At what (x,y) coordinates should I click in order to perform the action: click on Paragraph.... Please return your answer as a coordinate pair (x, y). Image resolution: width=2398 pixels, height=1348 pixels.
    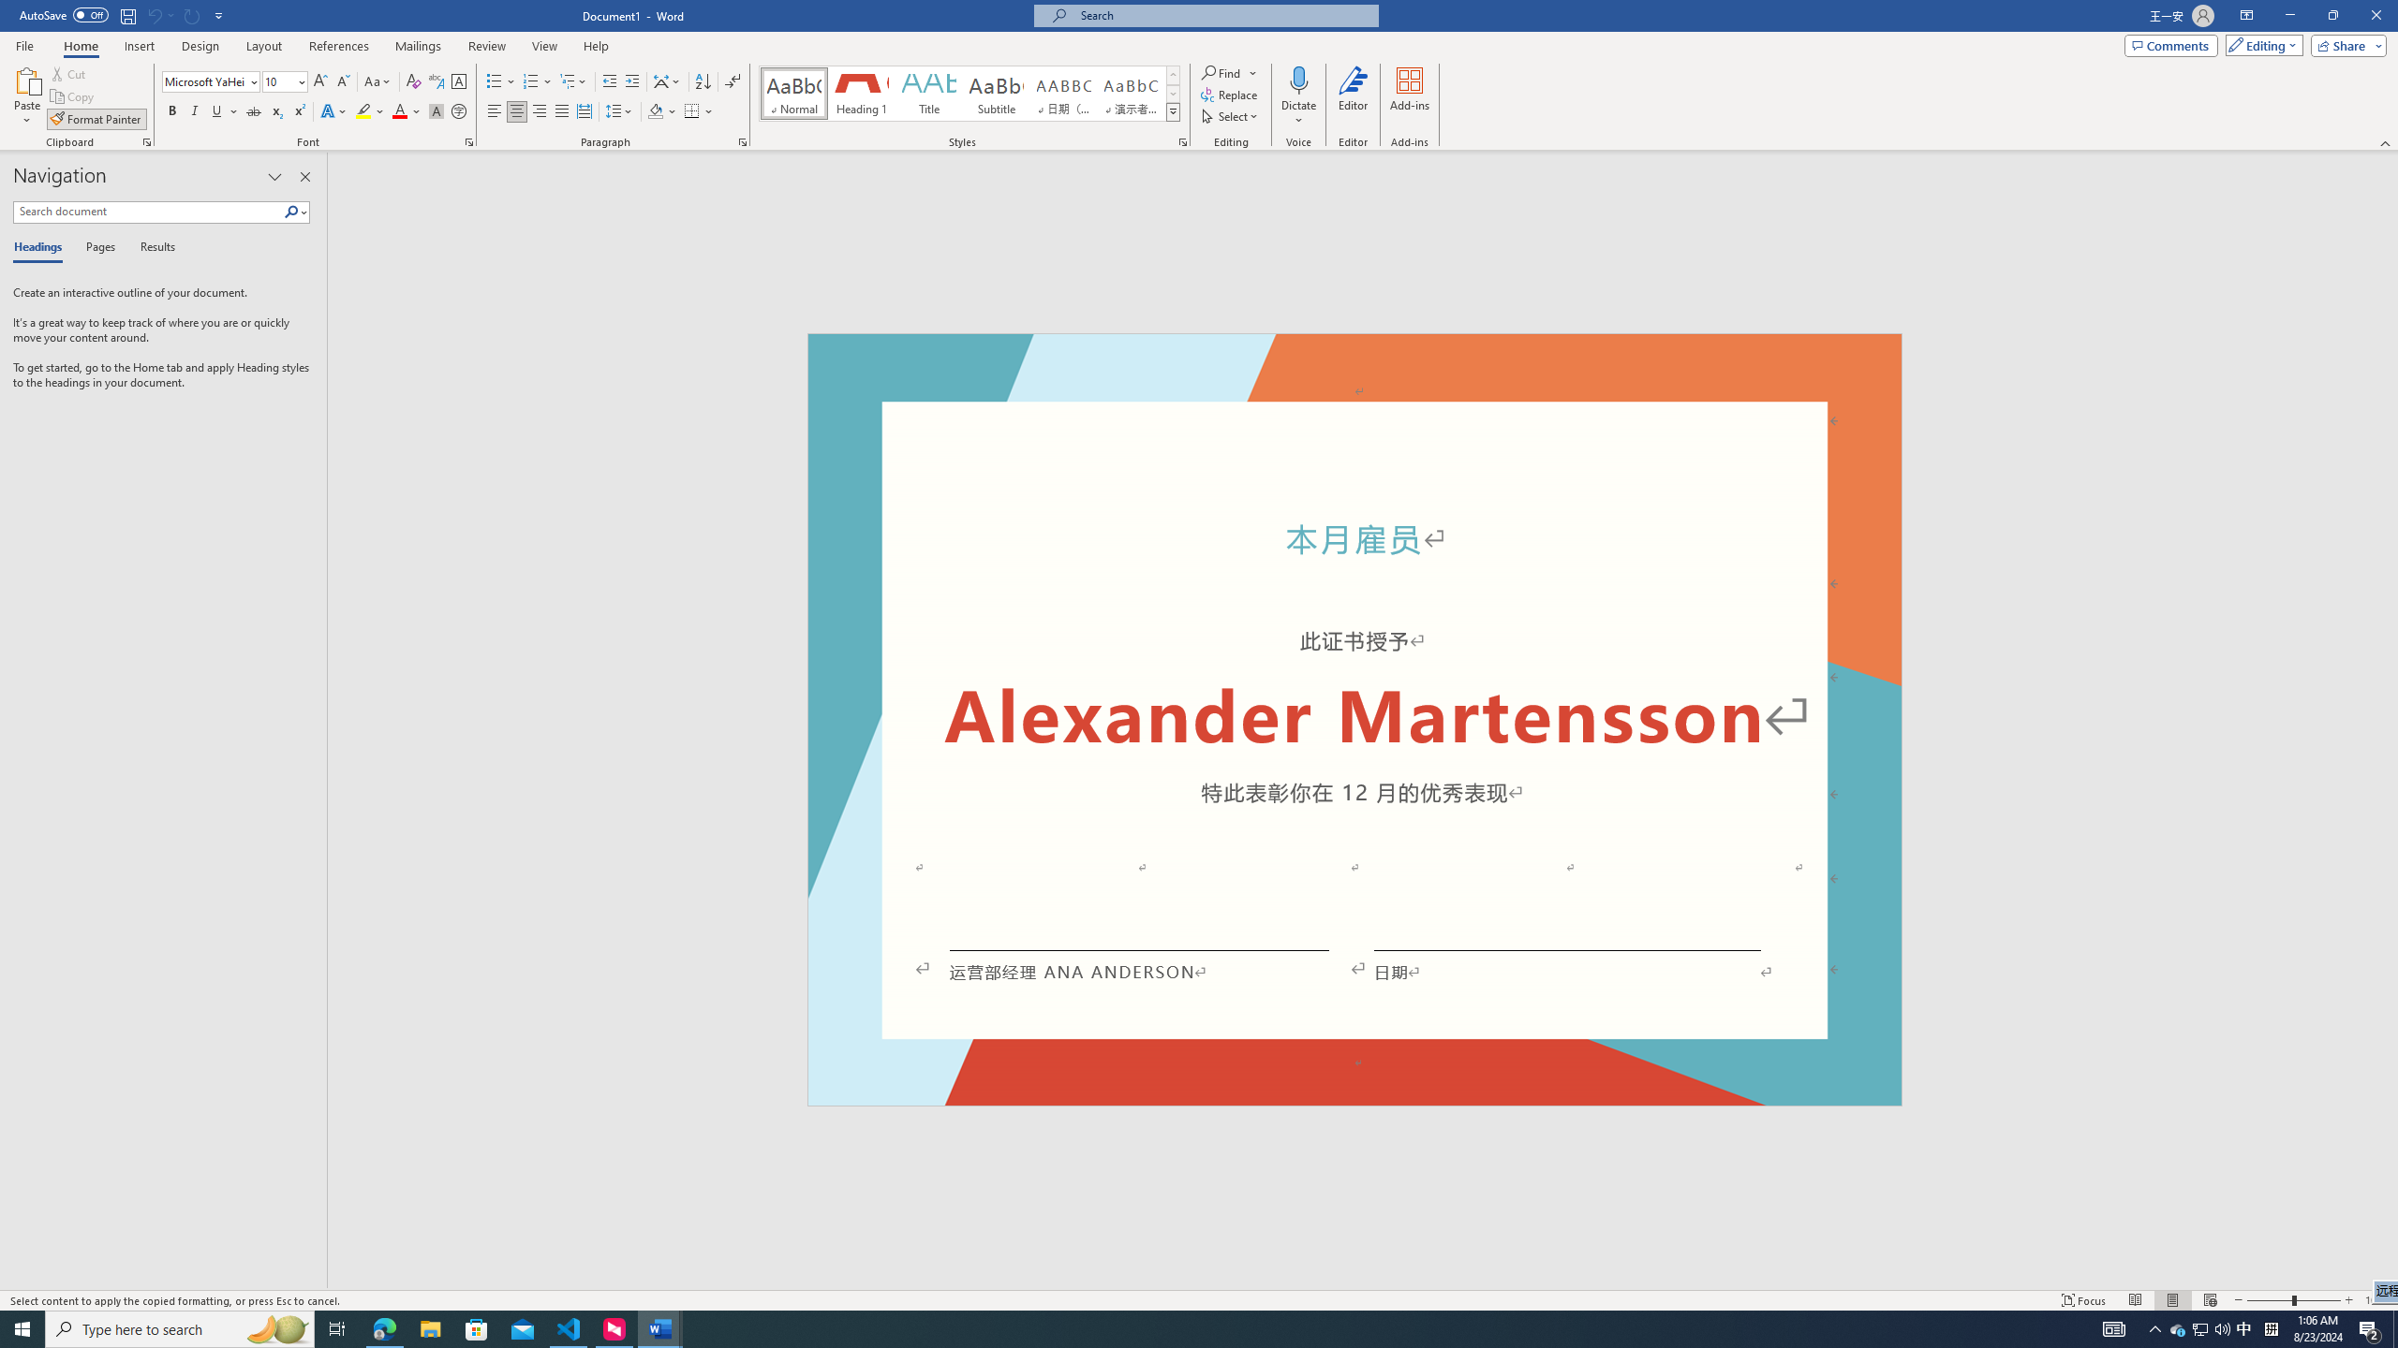
    Looking at the image, I should click on (743, 142).